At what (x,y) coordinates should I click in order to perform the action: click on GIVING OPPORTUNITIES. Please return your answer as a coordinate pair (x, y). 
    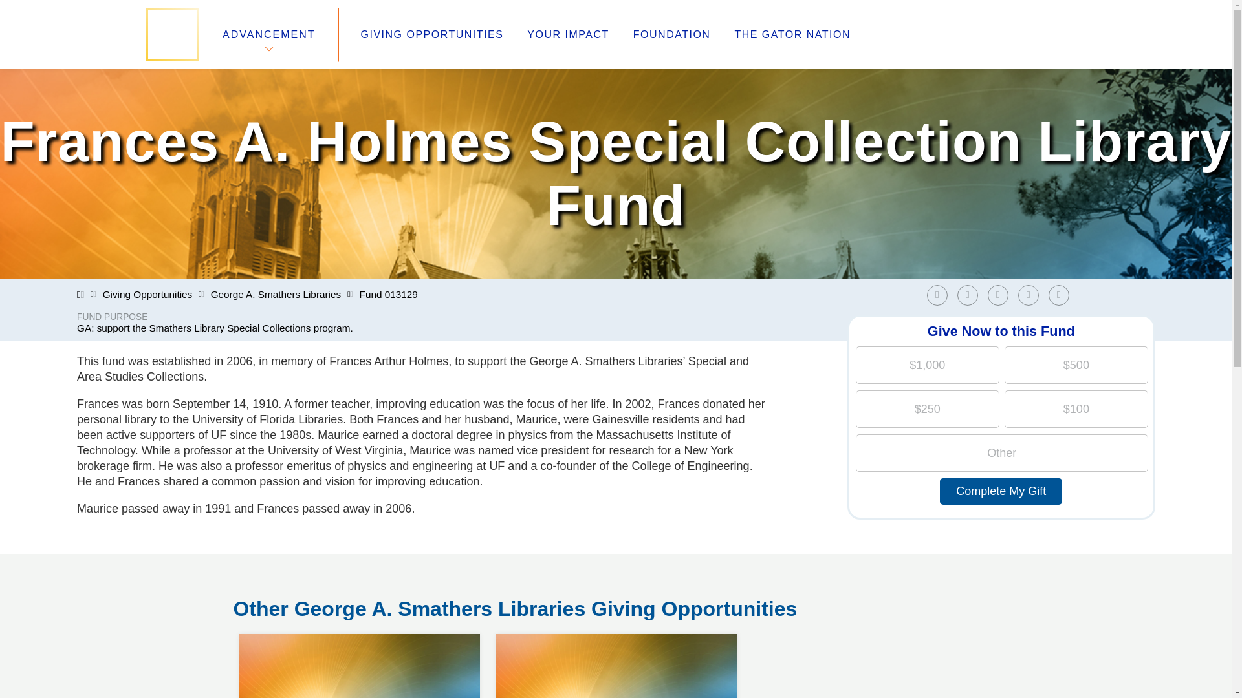
    Looking at the image, I should click on (432, 35).